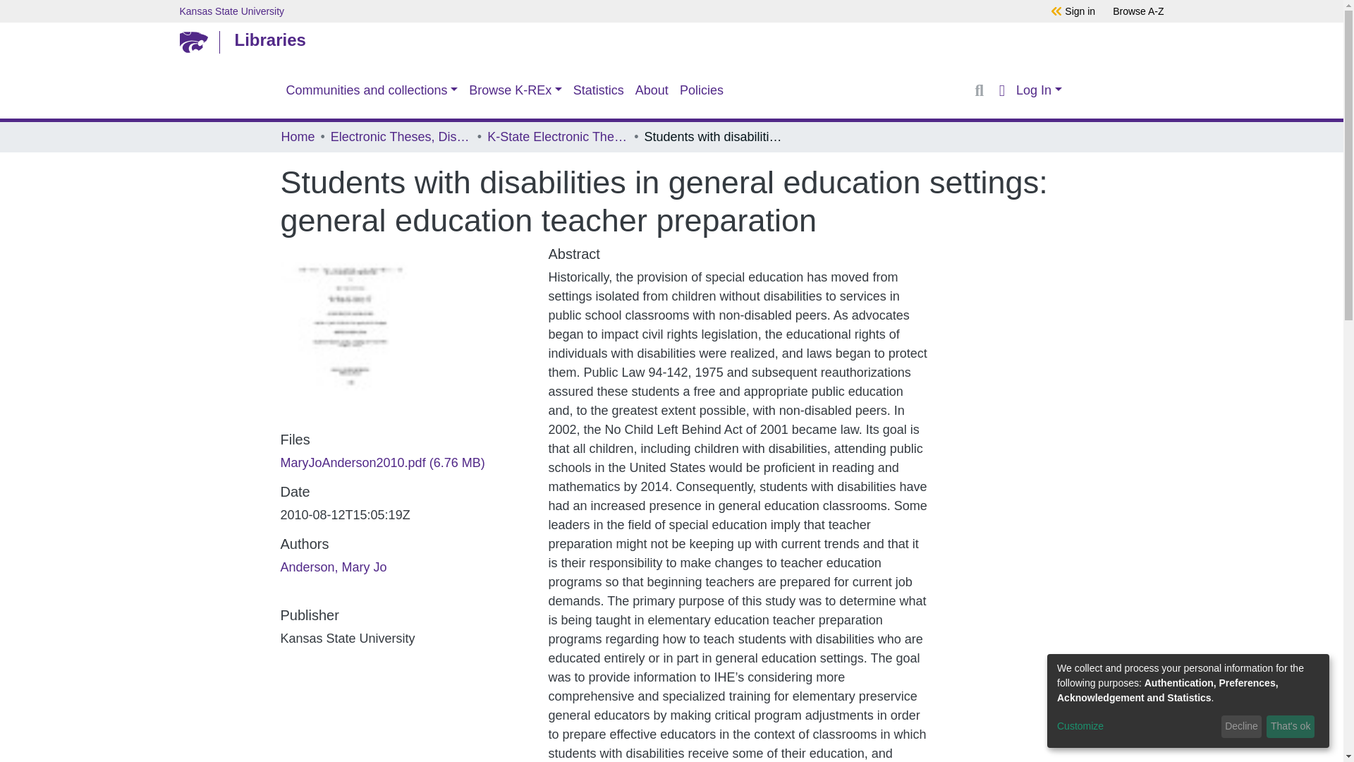 The image size is (1354, 762). What do you see at coordinates (1138, 11) in the screenshot?
I see `Browse A-Z` at bounding box center [1138, 11].